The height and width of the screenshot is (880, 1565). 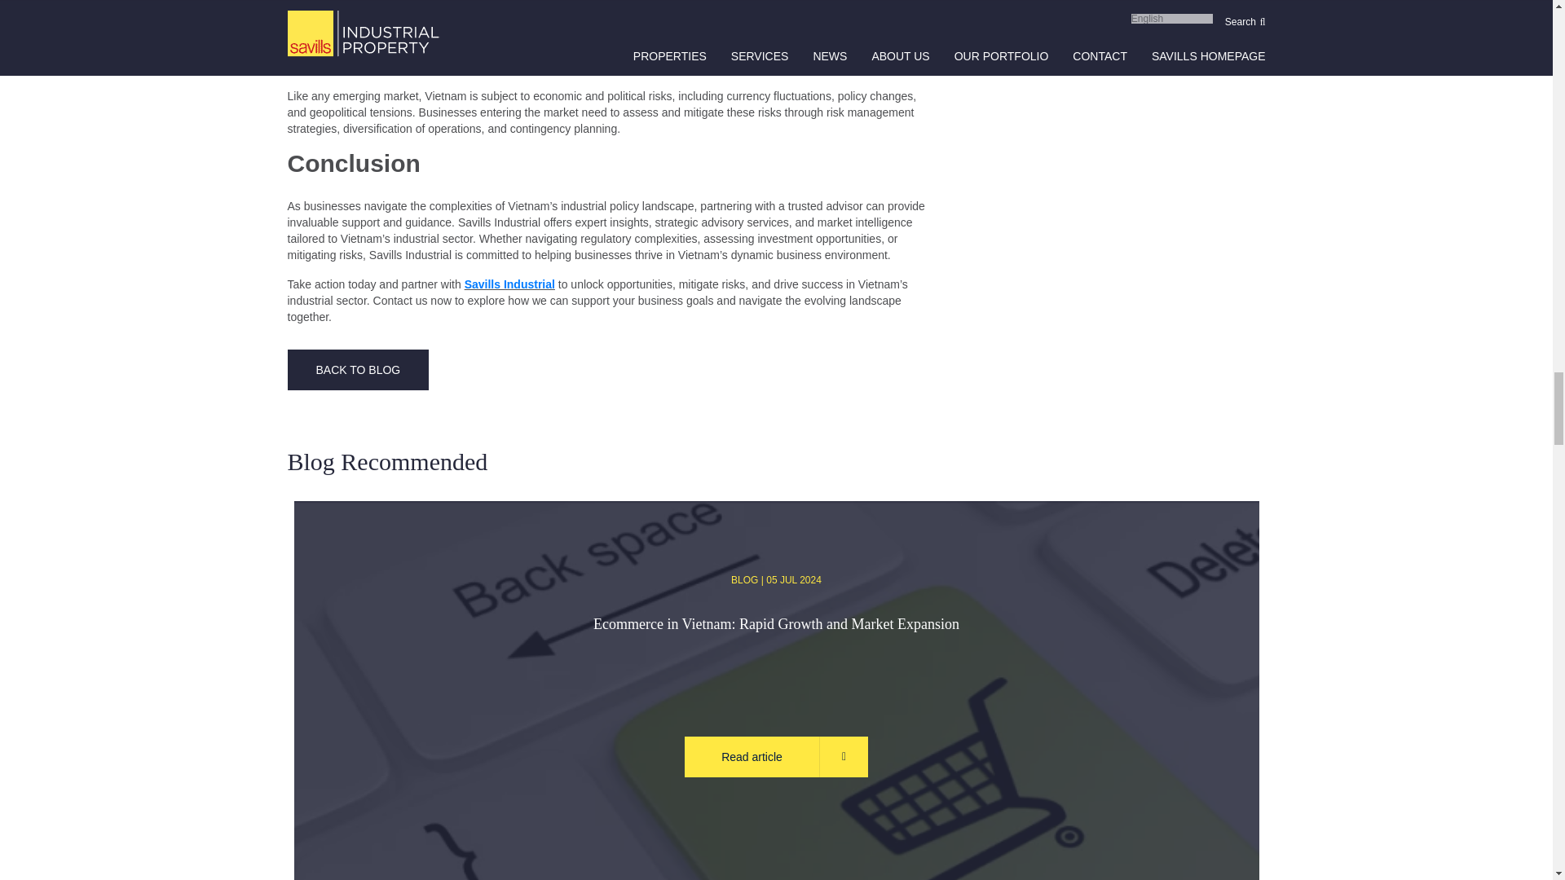 What do you see at coordinates (510, 284) in the screenshot?
I see `Savills Industrial` at bounding box center [510, 284].